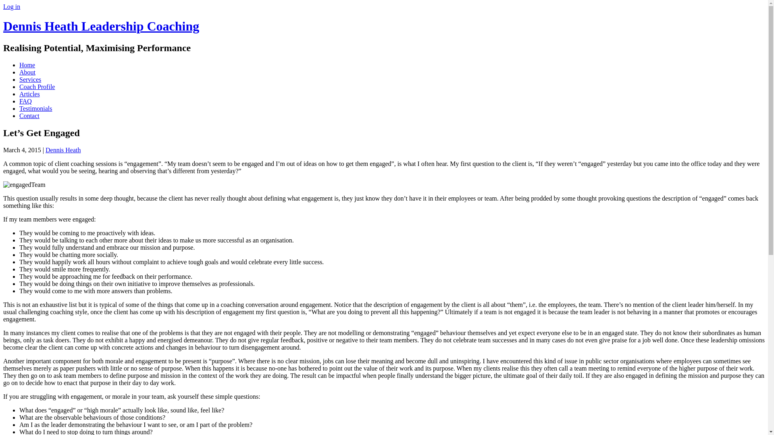  Describe the element at coordinates (63, 150) in the screenshot. I see `Dennis Heath` at that location.